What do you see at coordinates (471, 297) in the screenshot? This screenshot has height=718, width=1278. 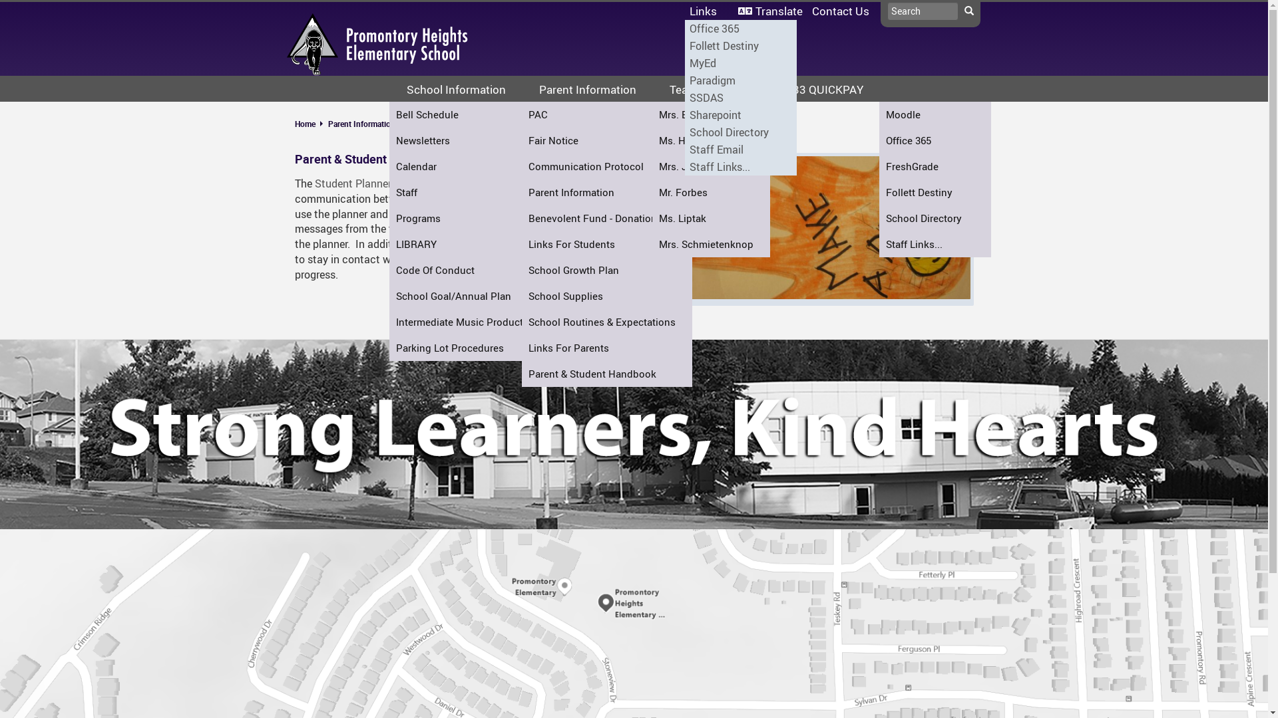 I see `School Goal/Annual Plan` at bounding box center [471, 297].